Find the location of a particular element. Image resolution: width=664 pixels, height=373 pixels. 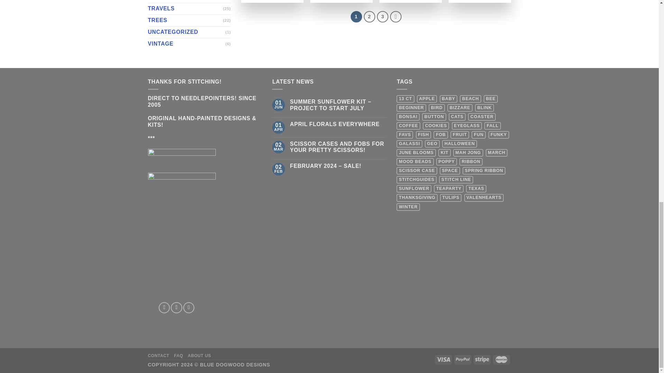

April Florals Everywhere is located at coordinates (338, 124).